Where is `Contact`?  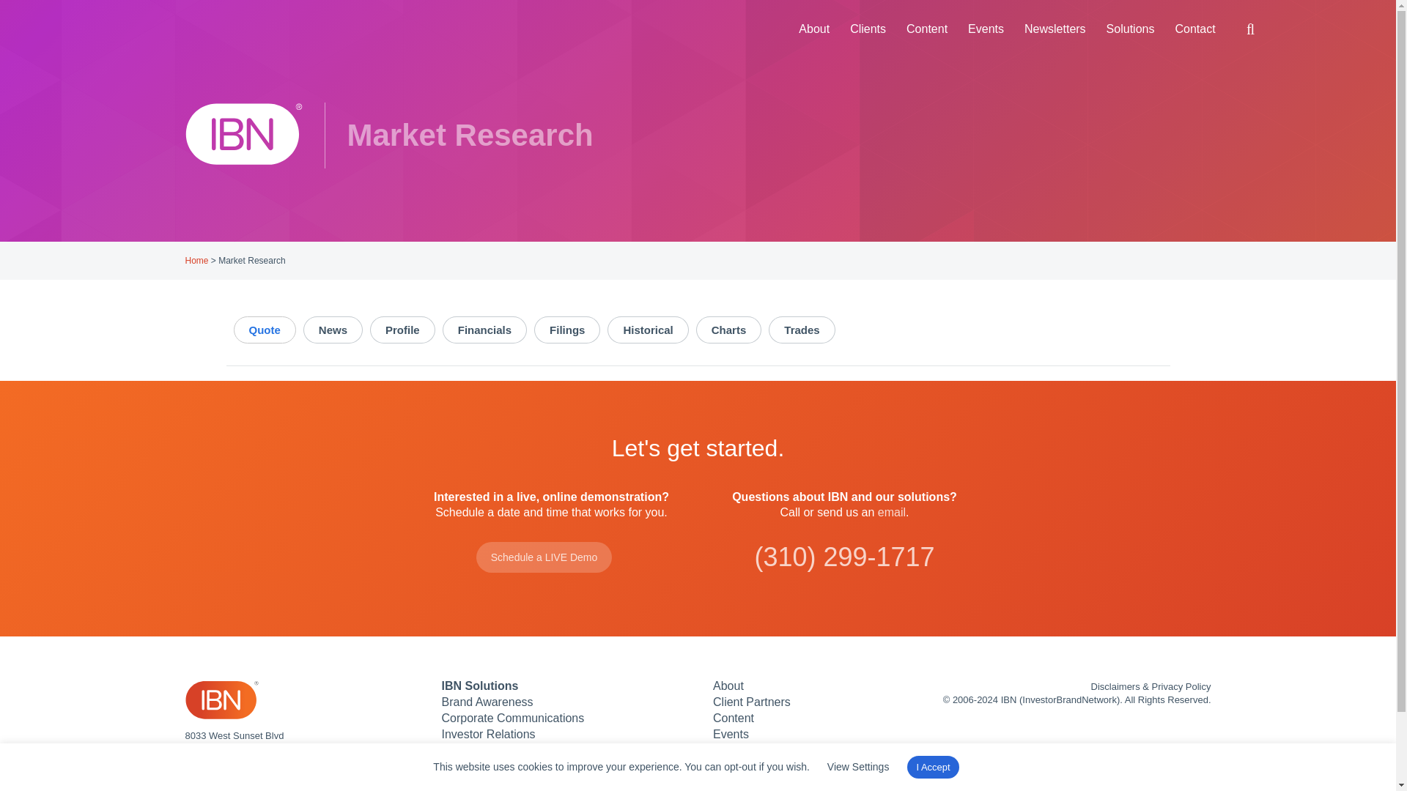
Contact is located at coordinates (1194, 29).